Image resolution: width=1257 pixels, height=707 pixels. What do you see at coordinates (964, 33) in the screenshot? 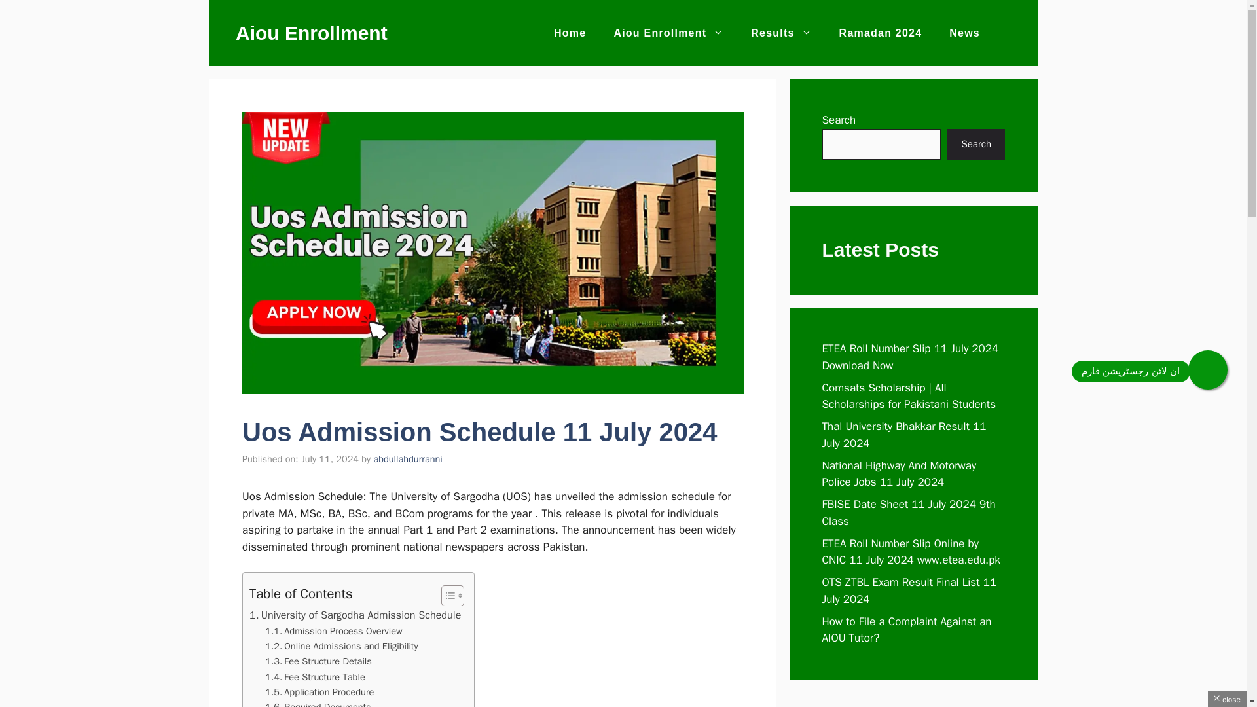
I see `News` at bounding box center [964, 33].